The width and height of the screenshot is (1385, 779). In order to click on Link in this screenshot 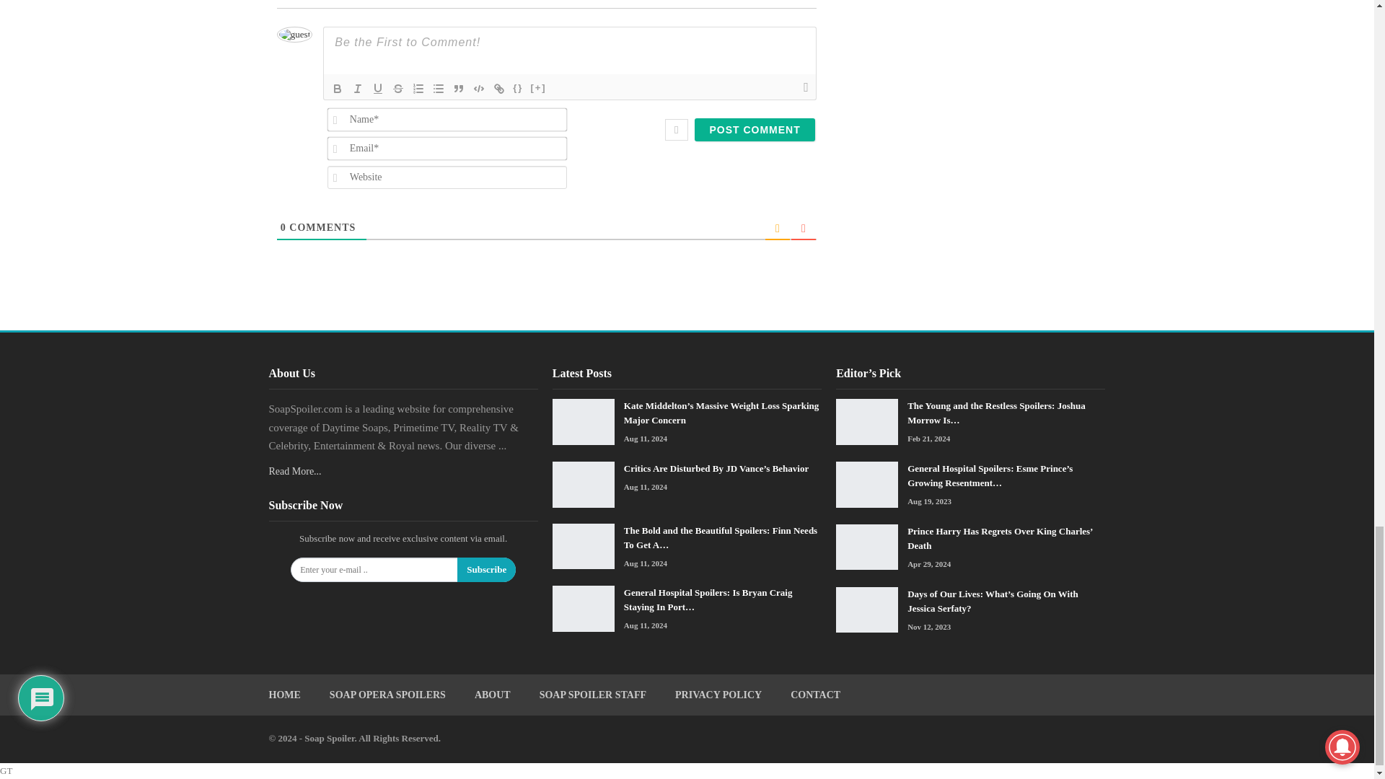, I will do `click(499, 89)`.